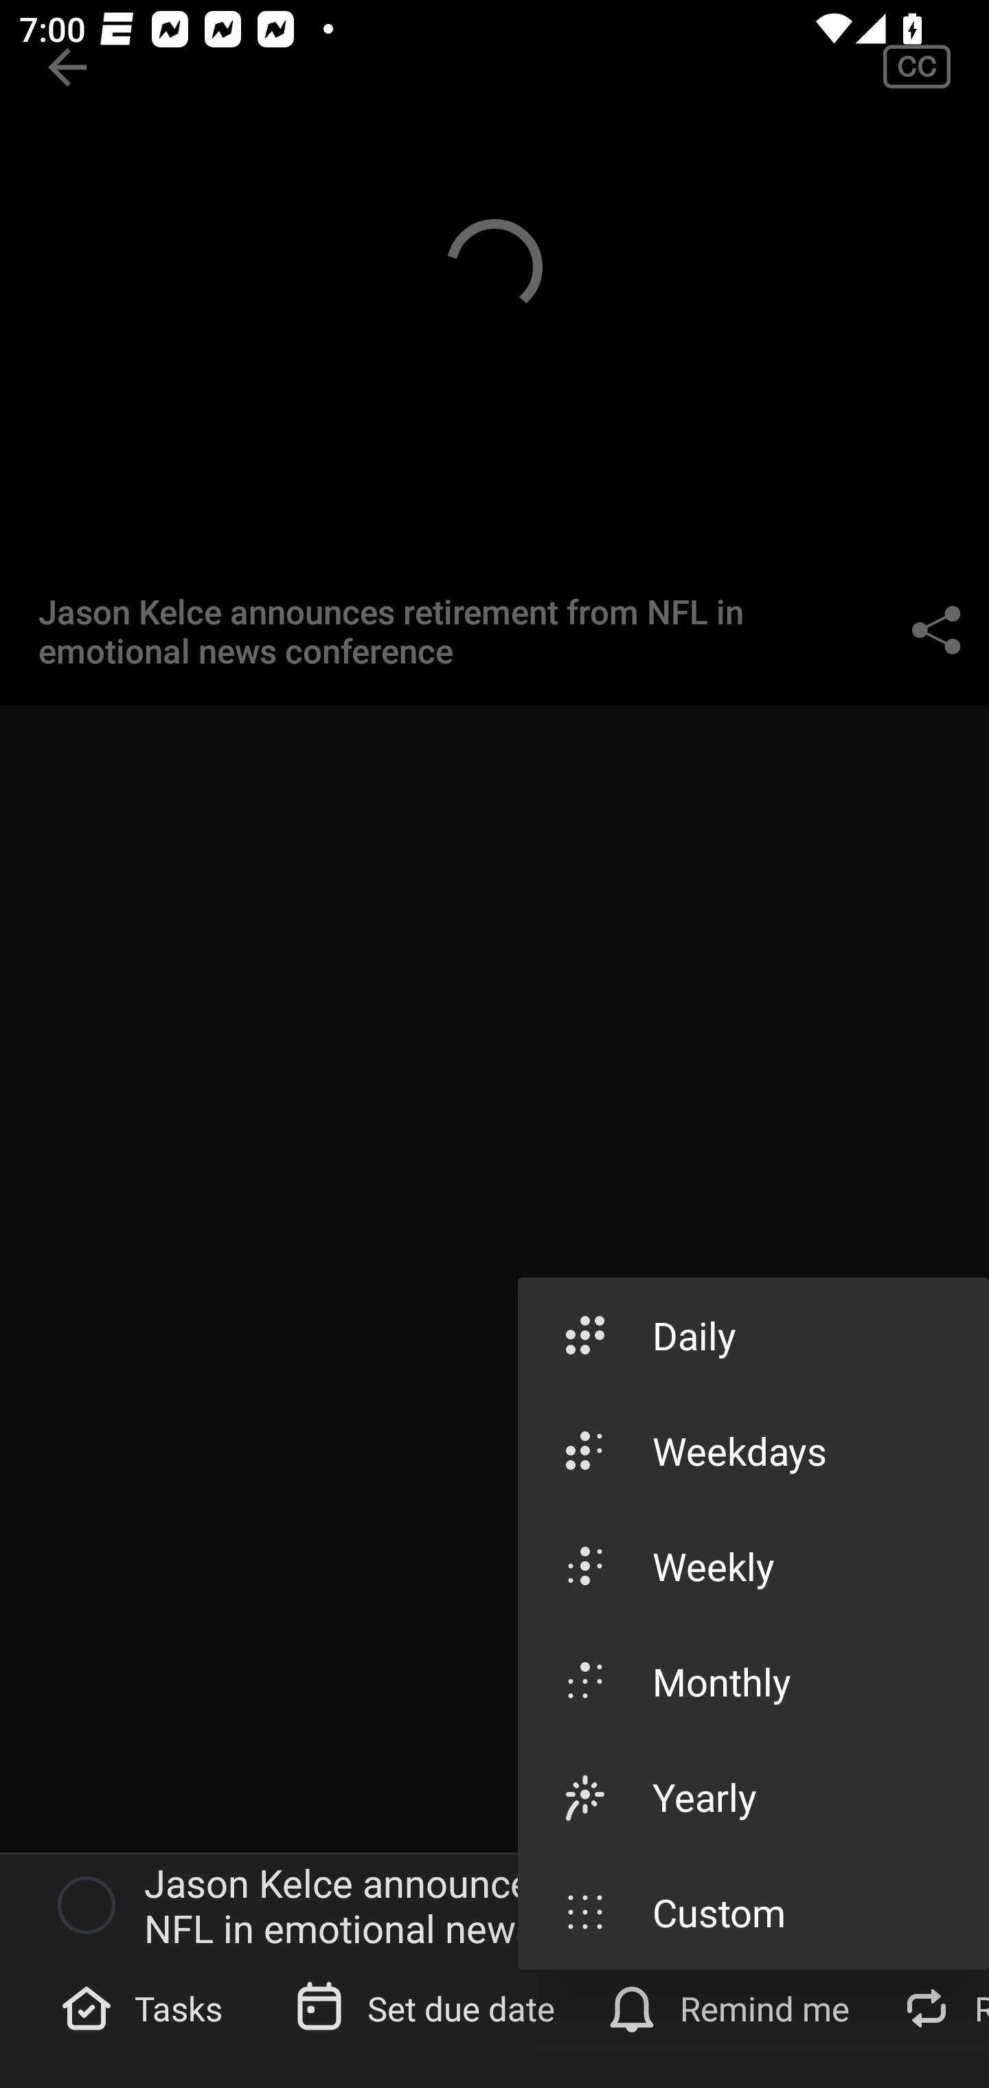  What do you see at coordinates (753, 1335) in the screenshot?
I see `Daily1 in 6 Daily` at bounding box center [753, 1335].